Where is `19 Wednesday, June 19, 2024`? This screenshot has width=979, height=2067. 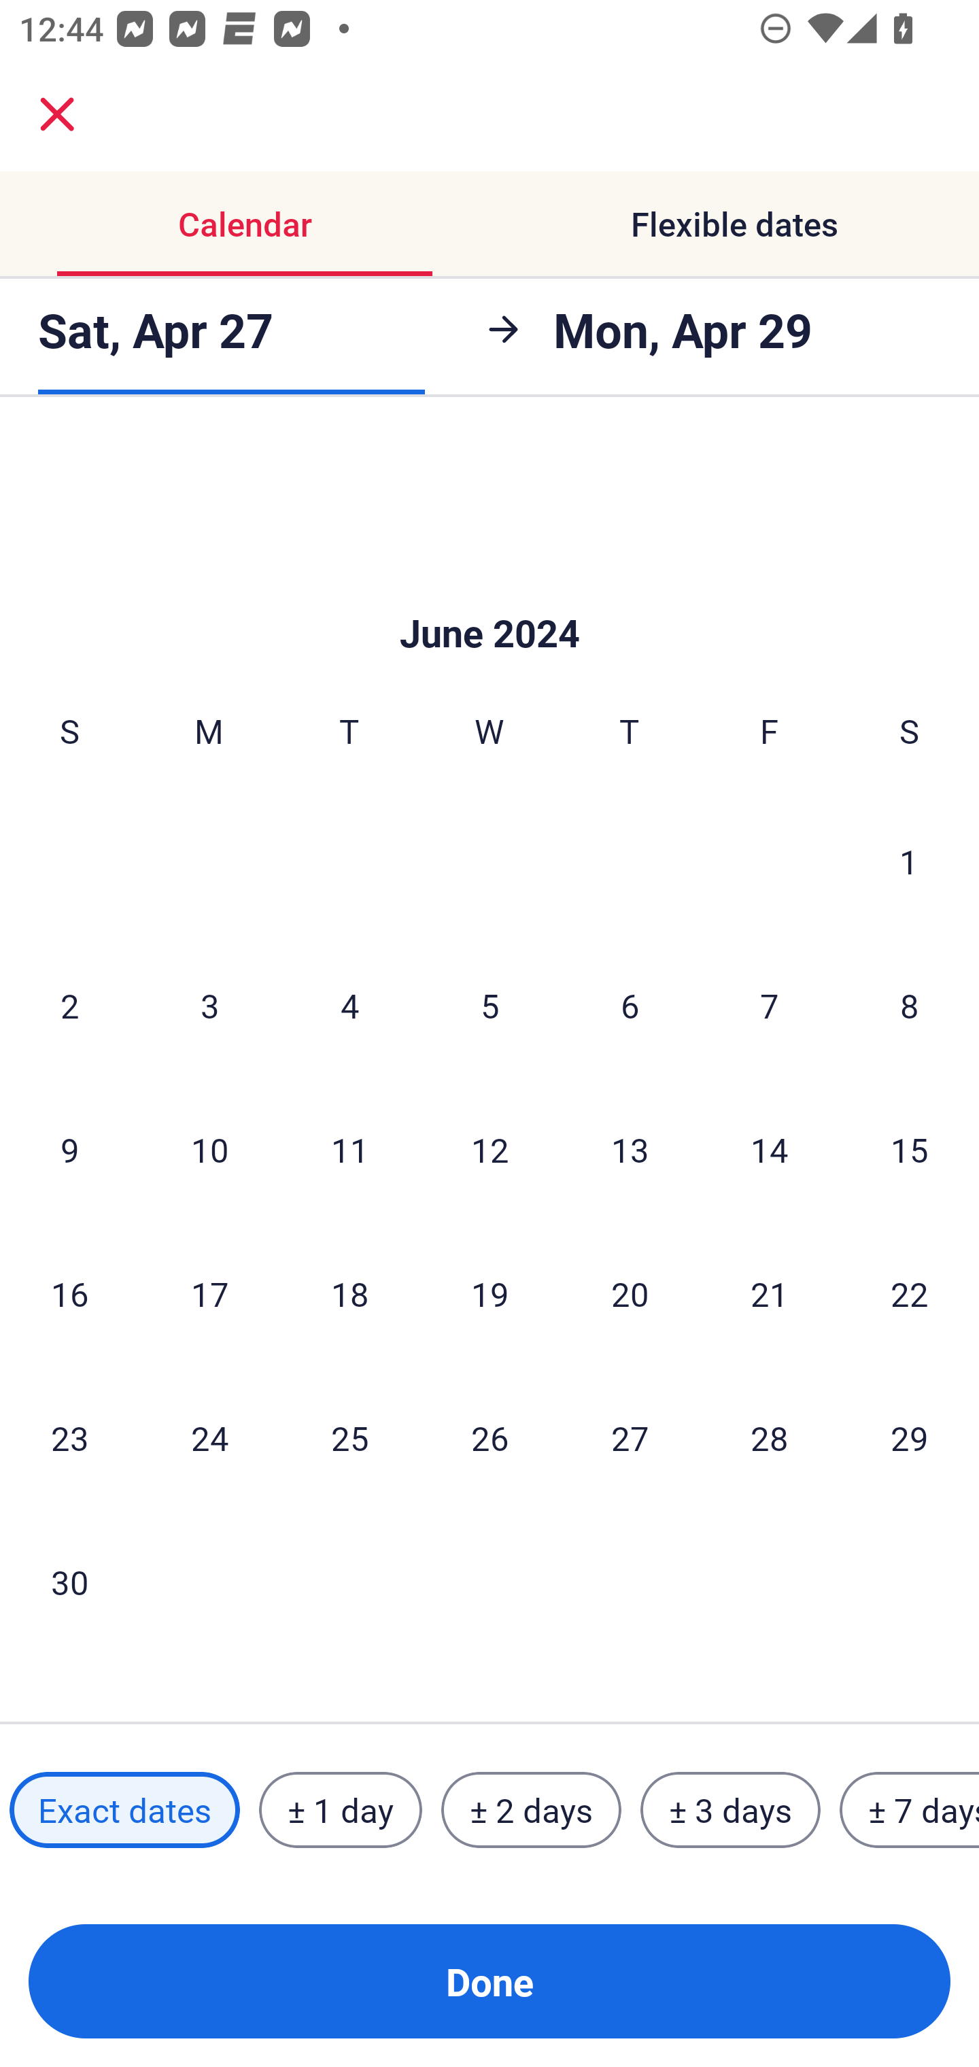
19 Wednesday, June 19, 2024 is located at coordinates (489, 1293).